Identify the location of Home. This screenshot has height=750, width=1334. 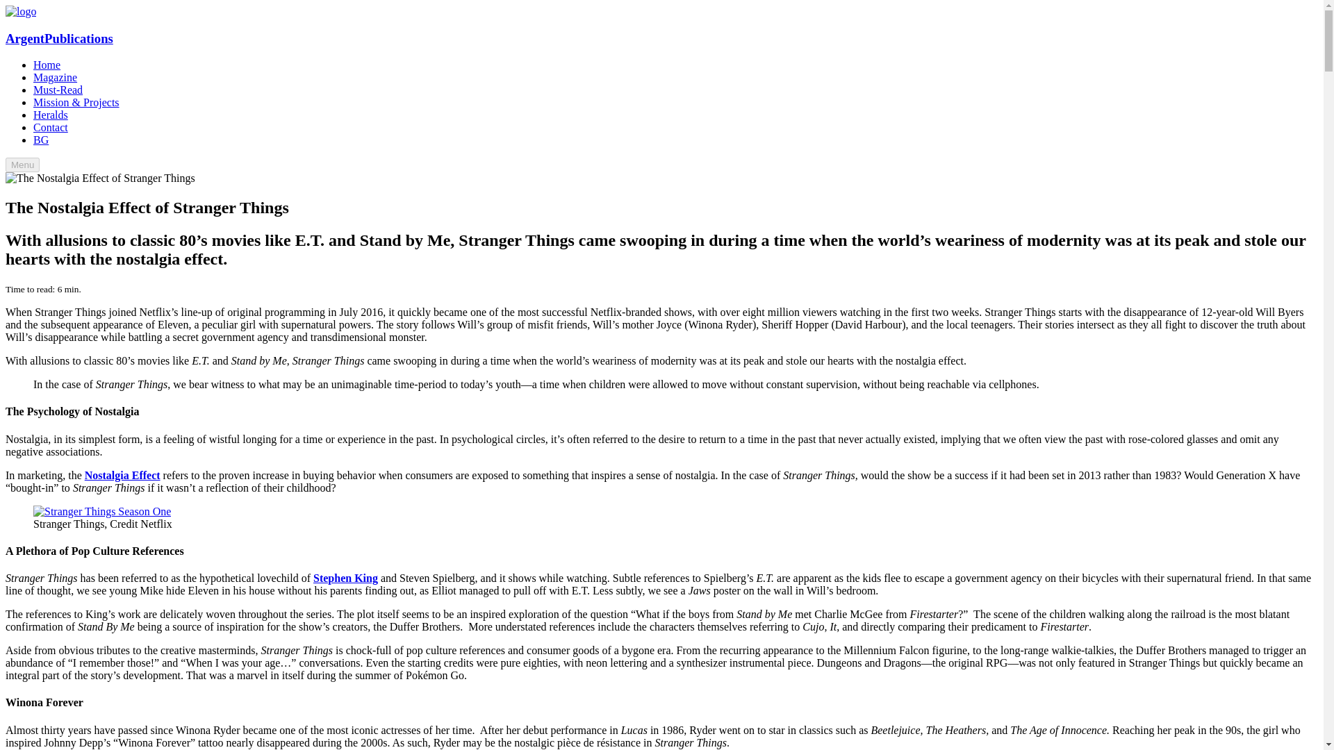
(47, 65).